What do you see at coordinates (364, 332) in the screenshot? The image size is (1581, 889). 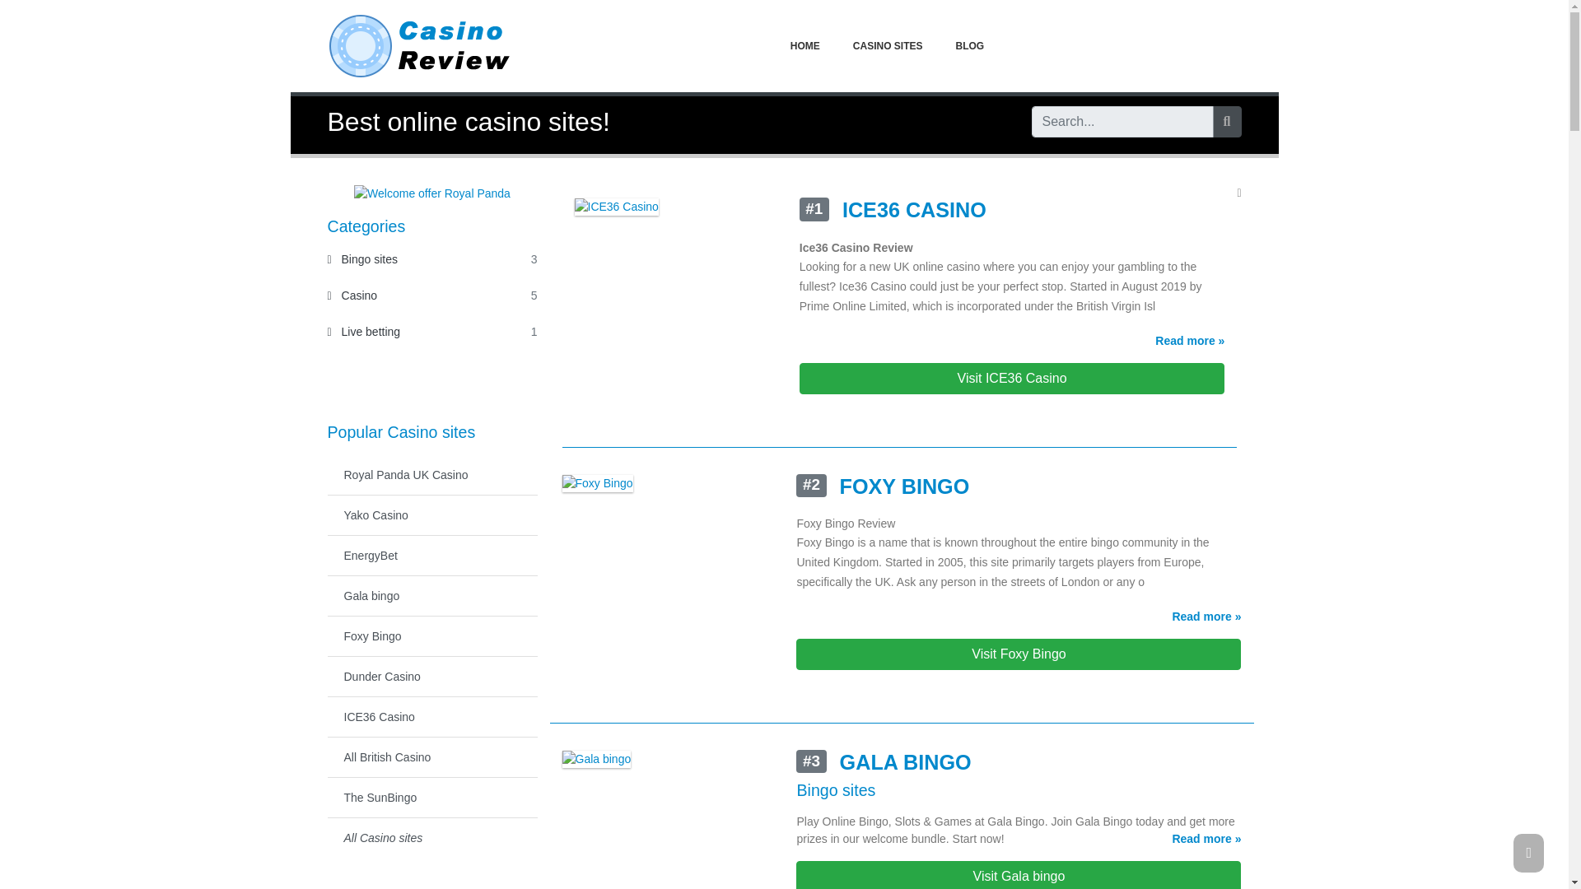 I see `Live betting` at bounding box center [364, 332].